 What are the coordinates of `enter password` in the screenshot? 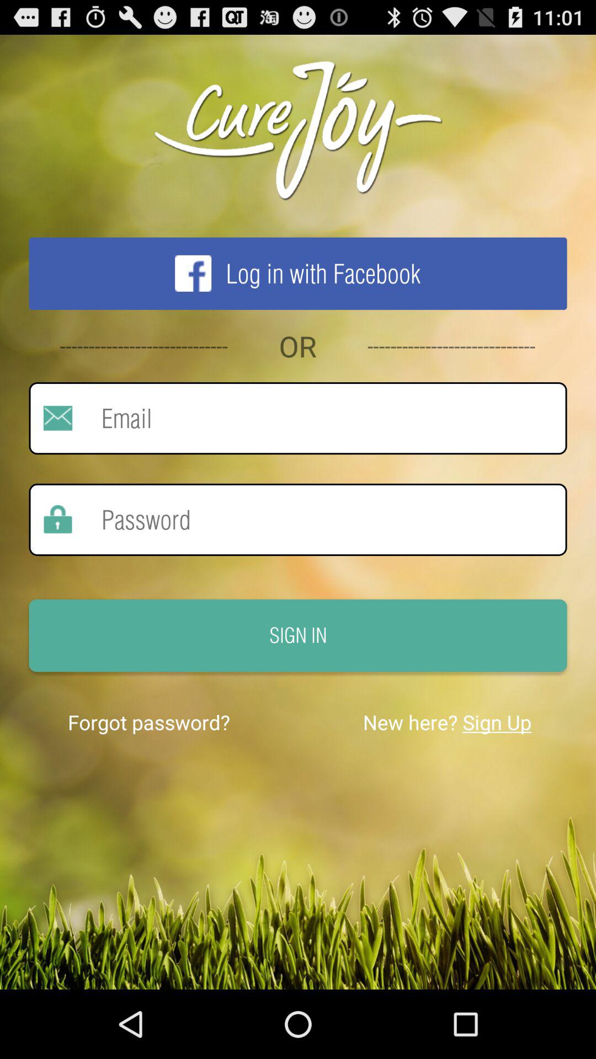 It's located at (320, 520).